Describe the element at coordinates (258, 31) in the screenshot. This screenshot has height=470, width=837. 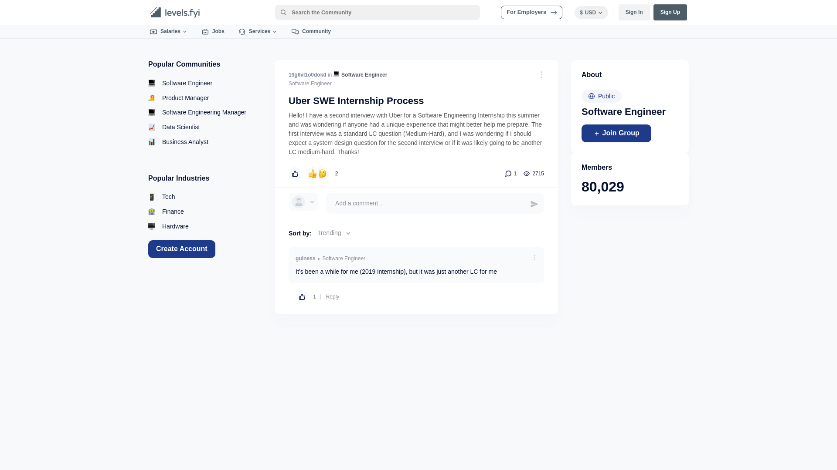
I see `Services` at that location.